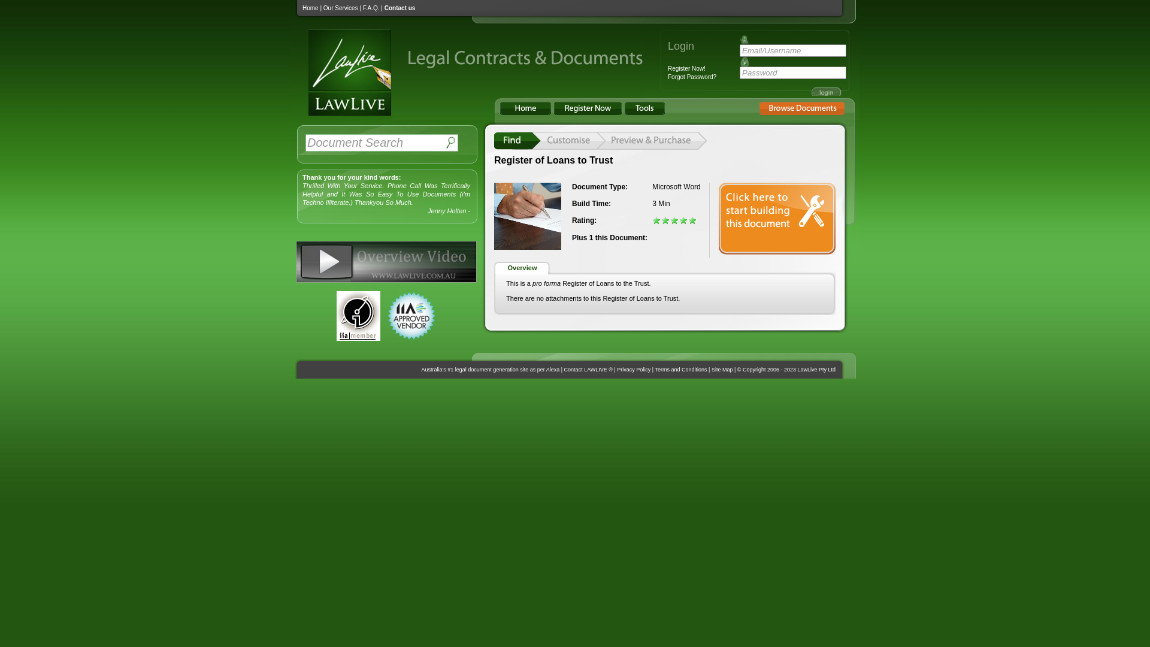 The image size is (1150, 647). Describe the element at coordinates (371, 8) in the screenshot. I see `F.A.Q.` at that location.